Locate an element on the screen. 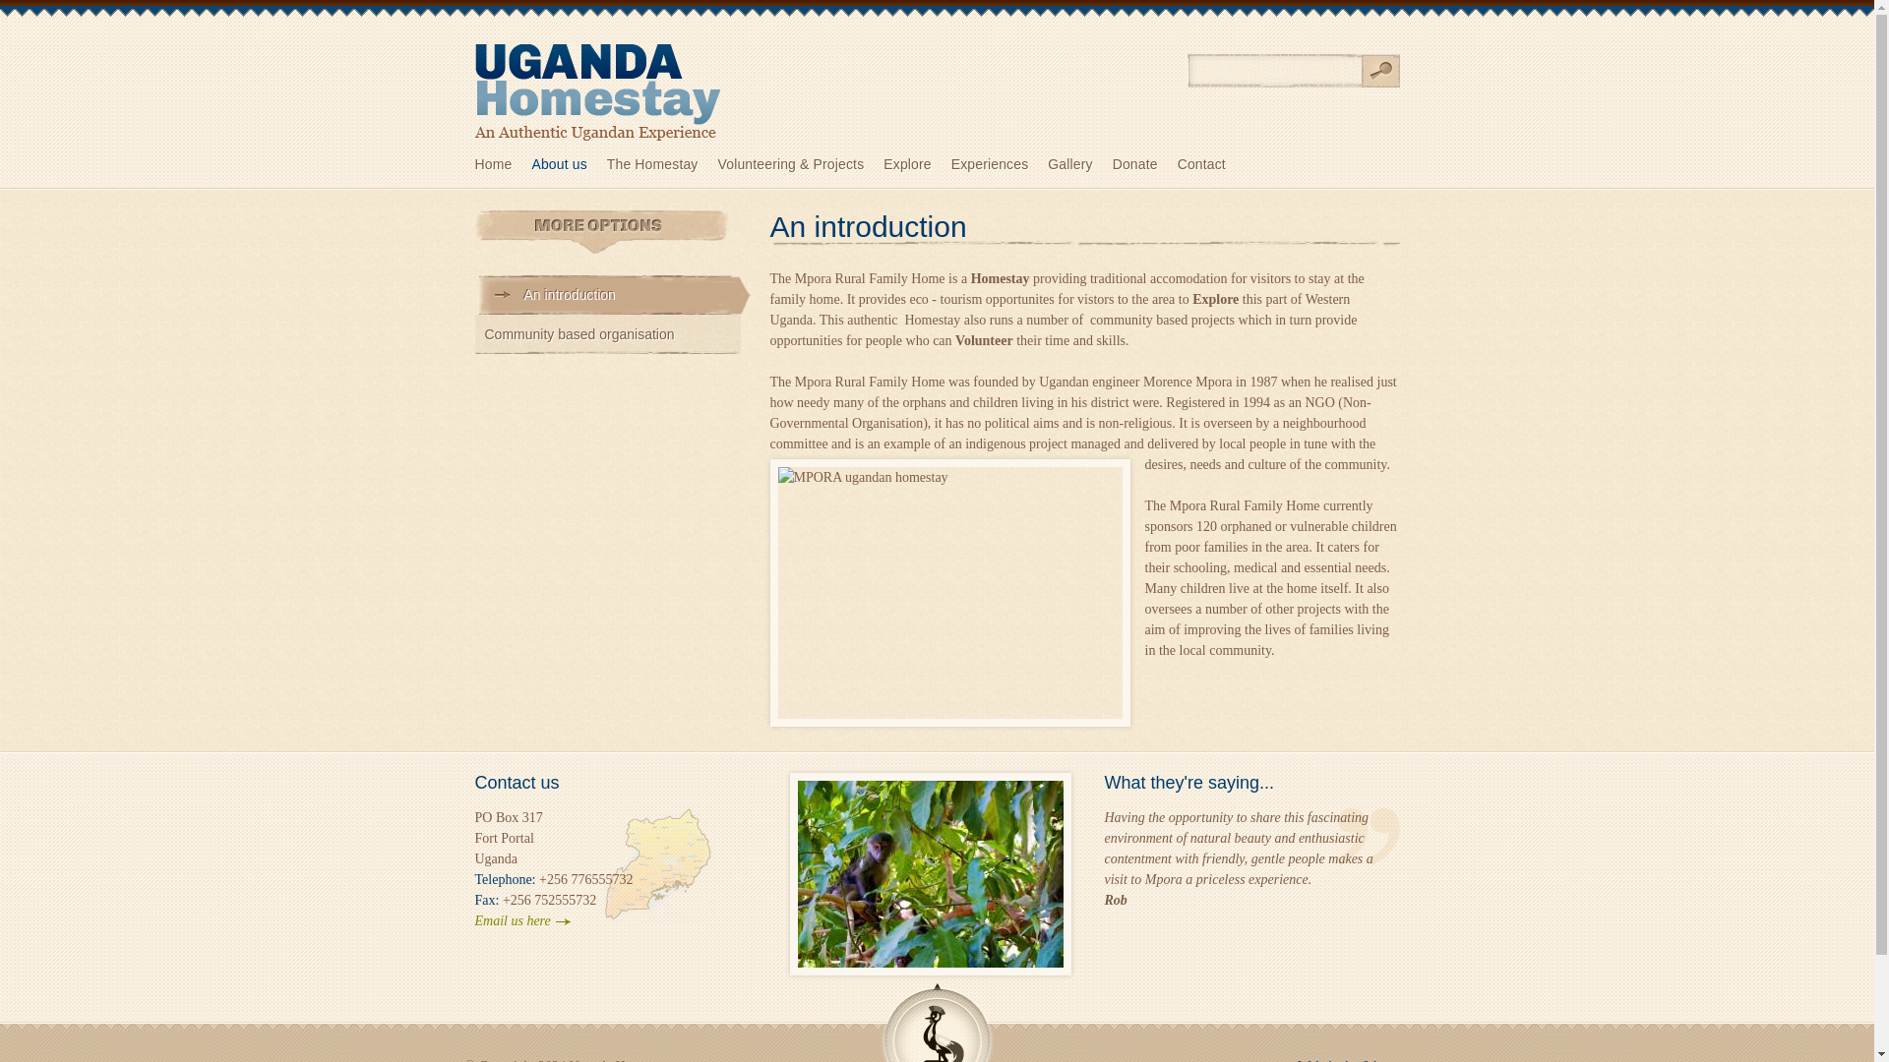  Scroll to top is located at coordinates (937, 1023).